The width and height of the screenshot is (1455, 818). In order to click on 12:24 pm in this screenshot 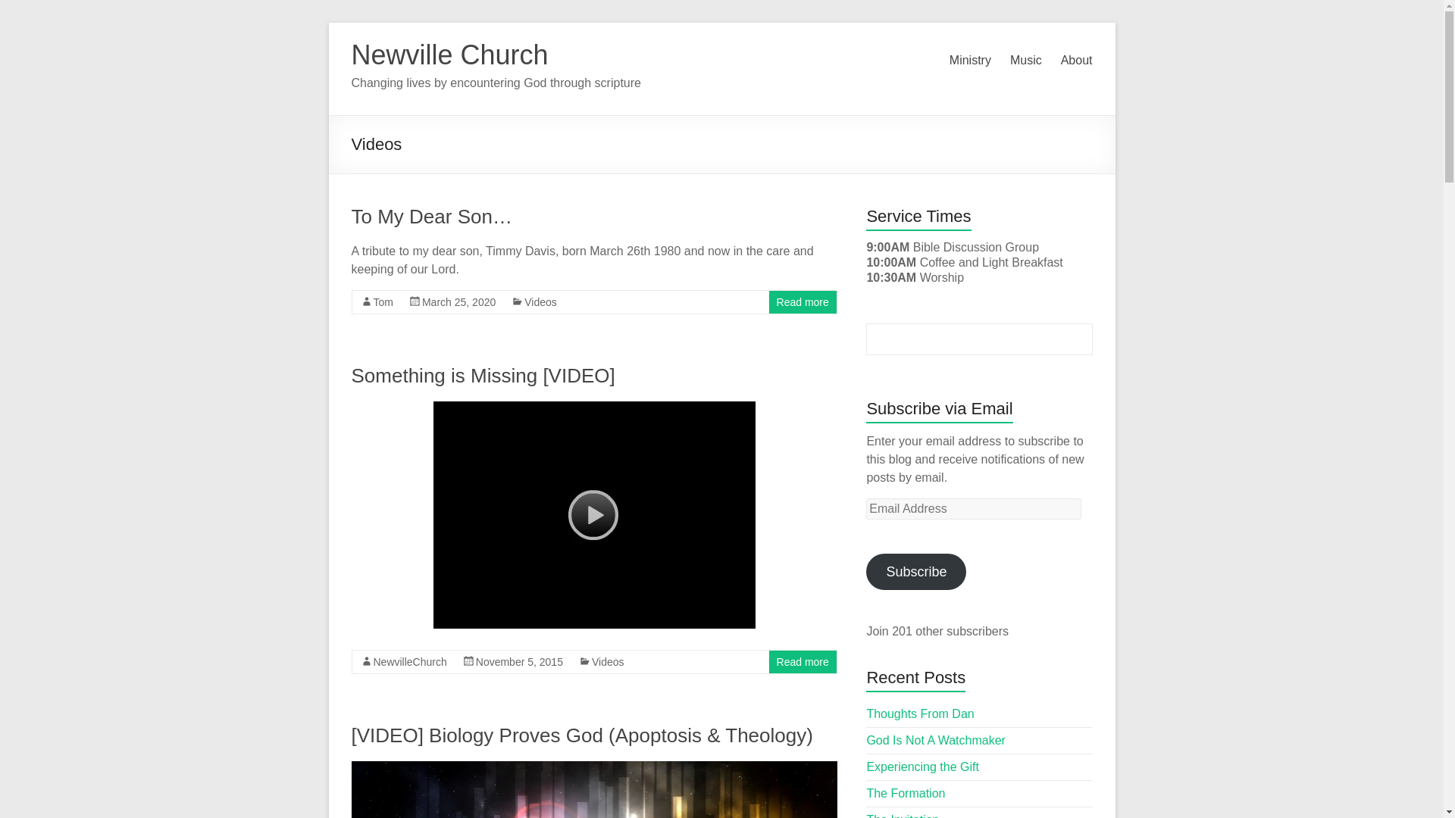, I will do `click(458, 301)`.